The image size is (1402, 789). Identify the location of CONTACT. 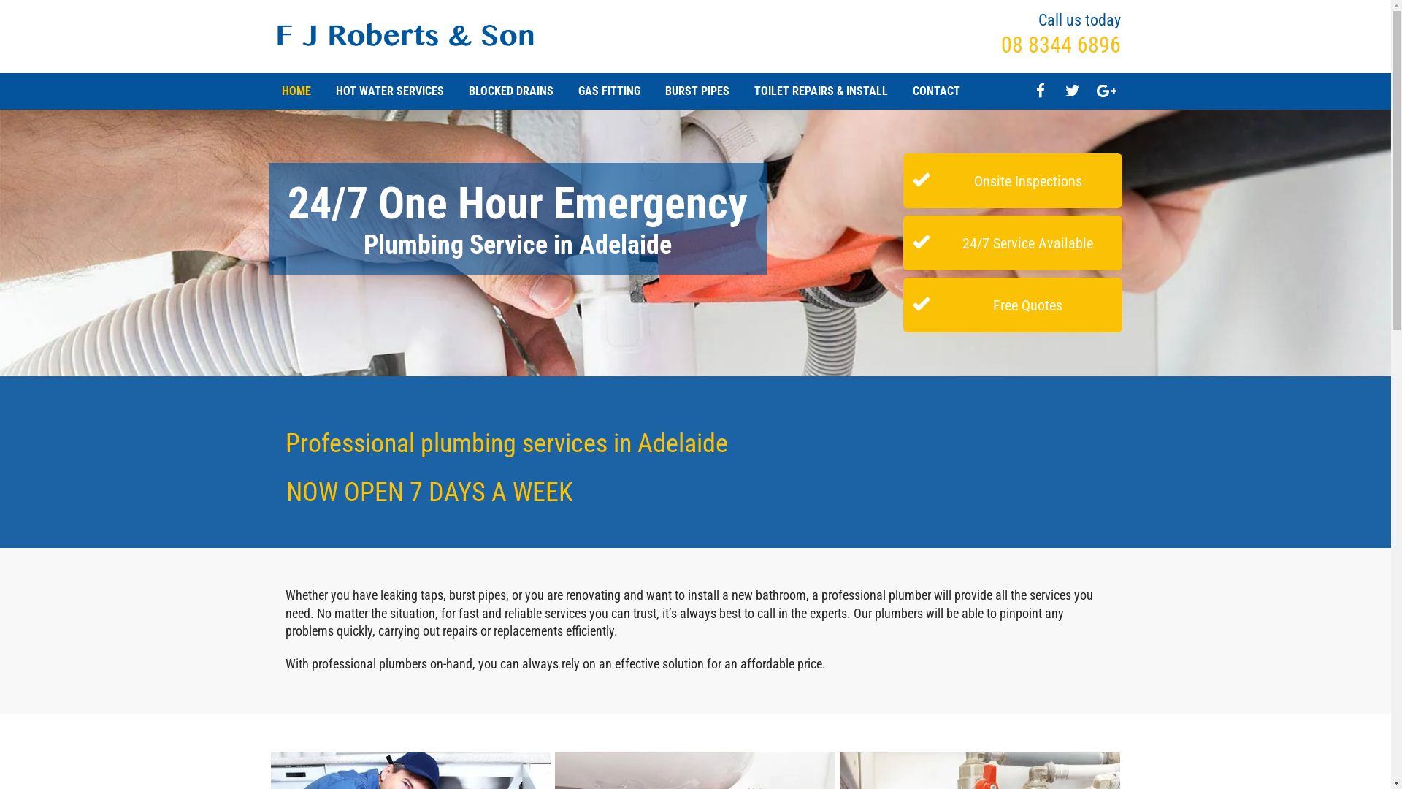
(936, 91).